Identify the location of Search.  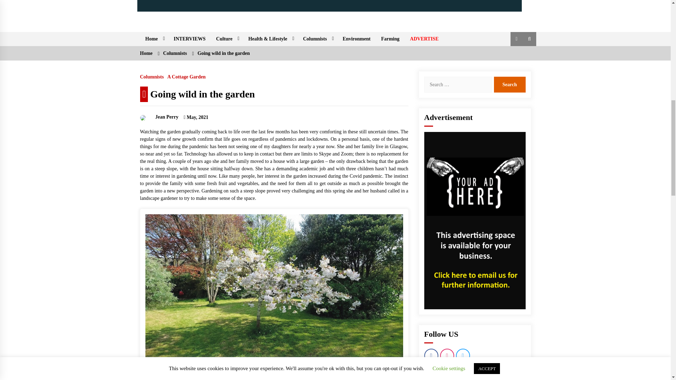
(509, 84).